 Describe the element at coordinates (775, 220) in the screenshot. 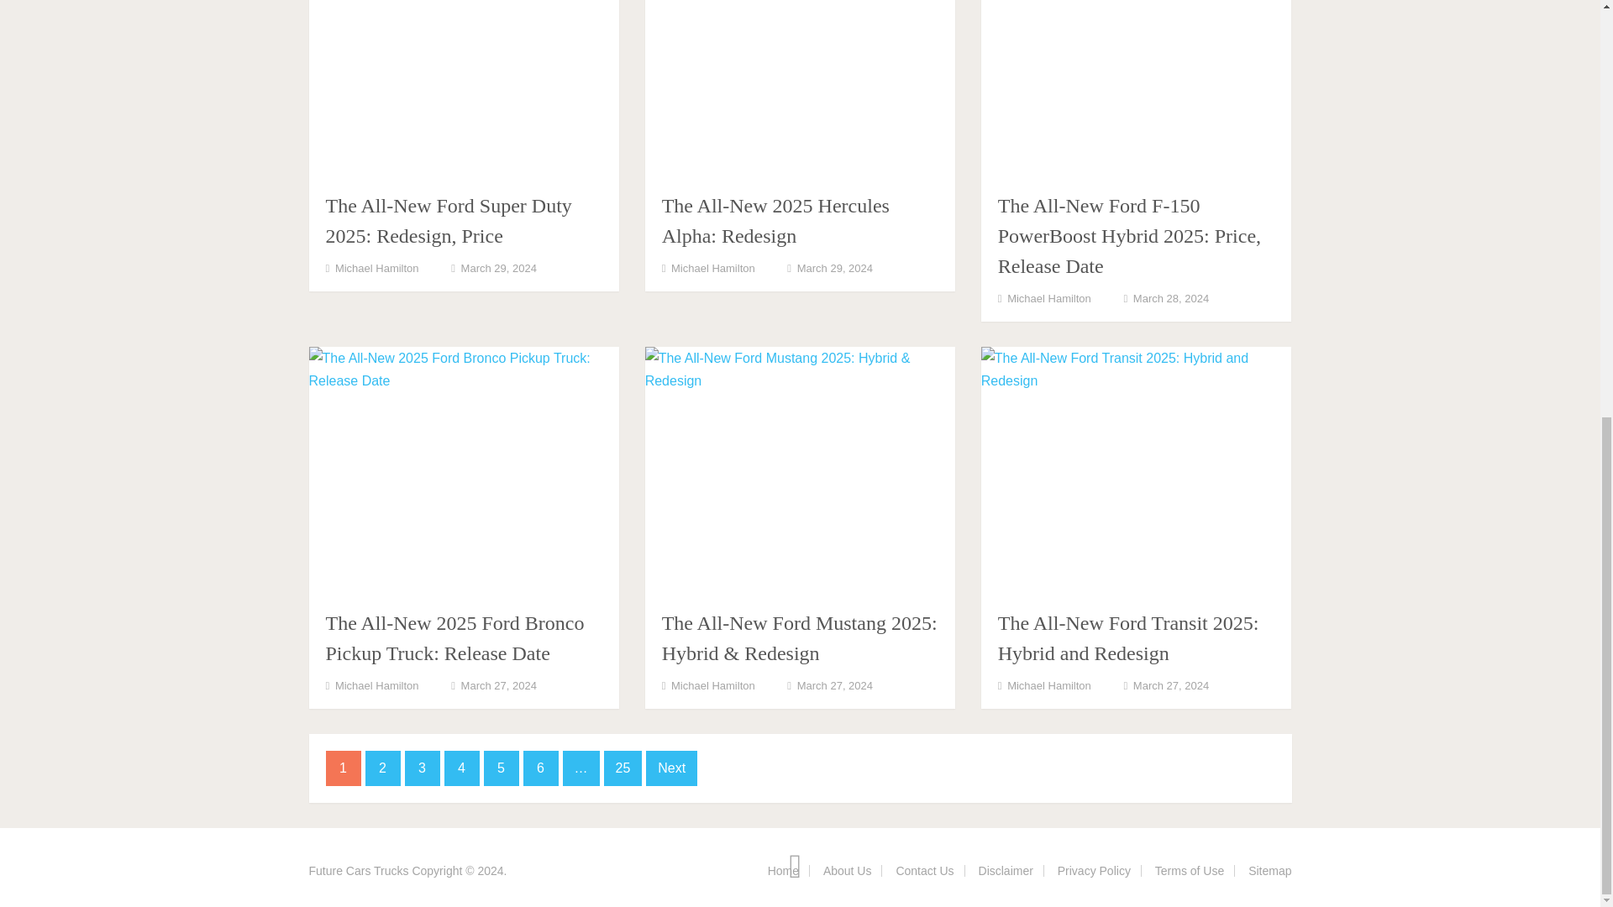

I see `The All-New 2025 Hercules Alpha: Redesign` at that location.